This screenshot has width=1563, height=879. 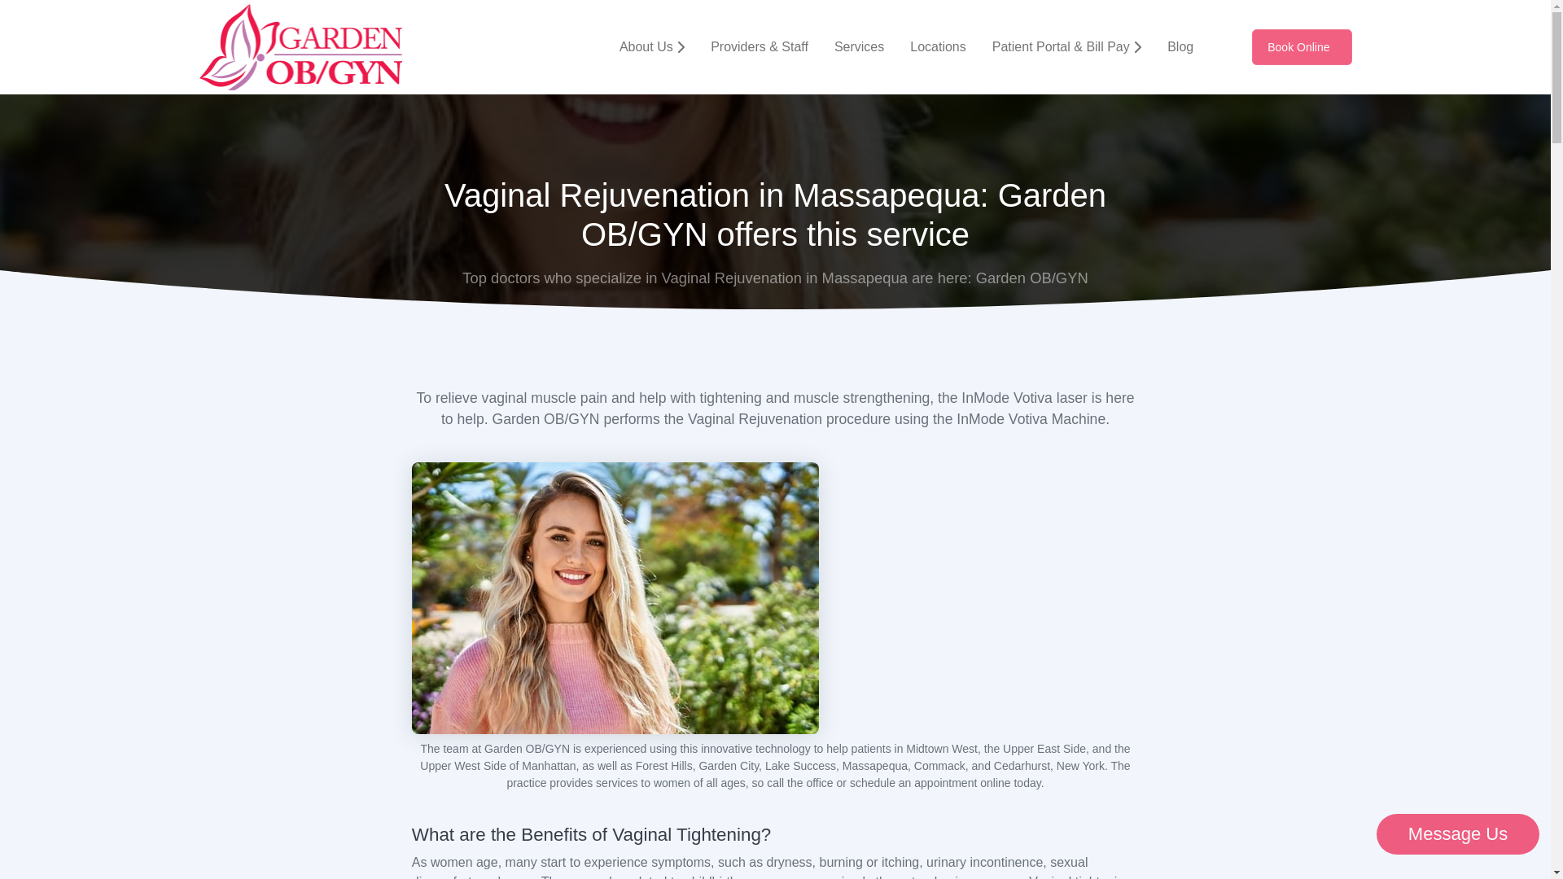 I want to click on Locations, so click(x=938, y=46).